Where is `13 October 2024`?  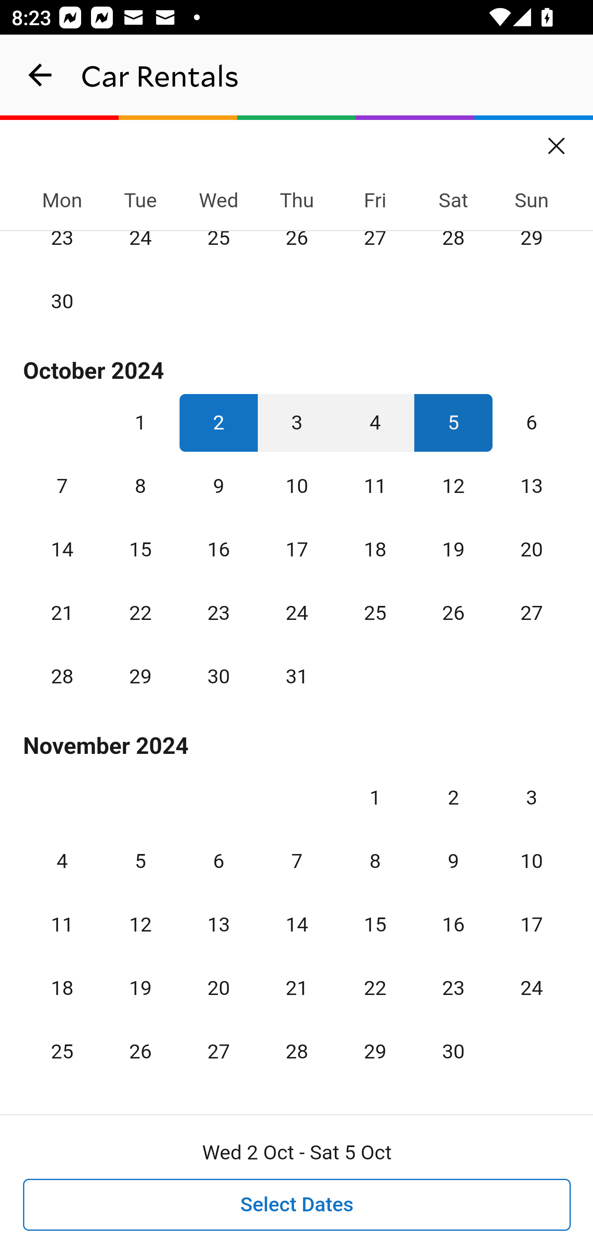 13 October 2024 is located at coordinates (531, 486).